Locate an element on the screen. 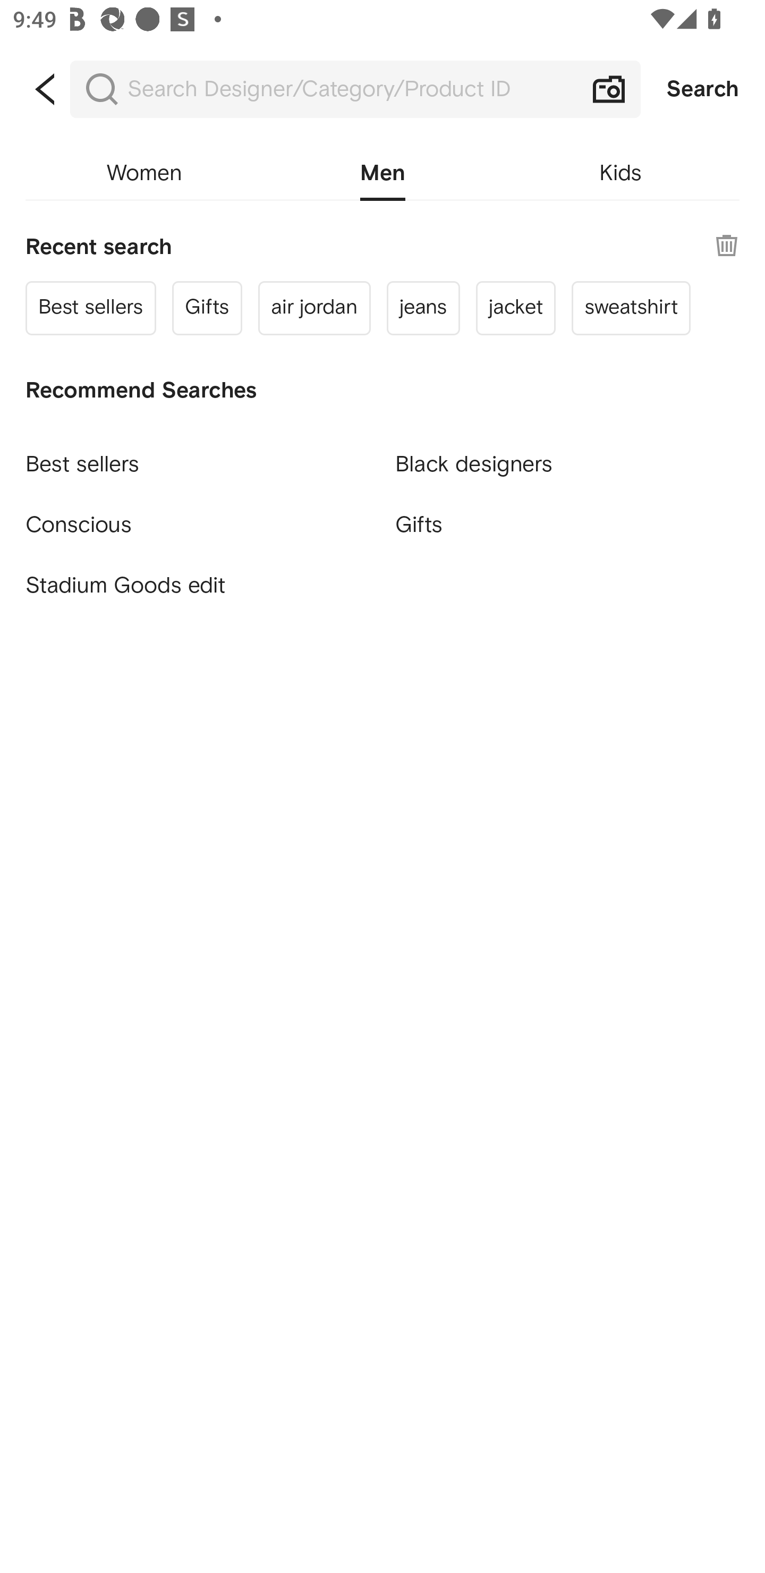 This screenshot has width=765, height=1573. jeans is located at coordinates (423, 307).